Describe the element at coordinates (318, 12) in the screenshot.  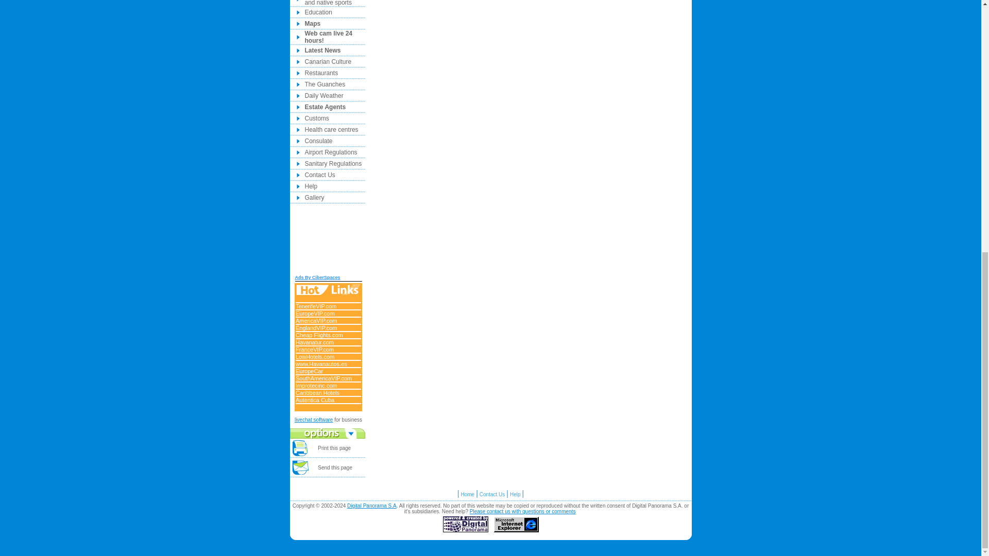
I see `Education` at that location.